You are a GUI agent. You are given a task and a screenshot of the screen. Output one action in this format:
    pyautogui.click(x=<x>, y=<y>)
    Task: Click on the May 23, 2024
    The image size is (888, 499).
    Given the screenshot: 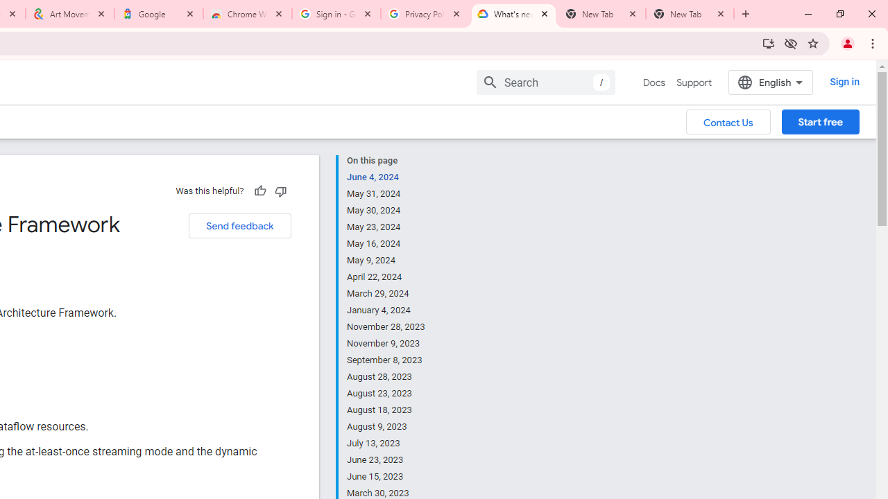 What is the action you would take?
    pyautogui.click(x=386, y=227)
    